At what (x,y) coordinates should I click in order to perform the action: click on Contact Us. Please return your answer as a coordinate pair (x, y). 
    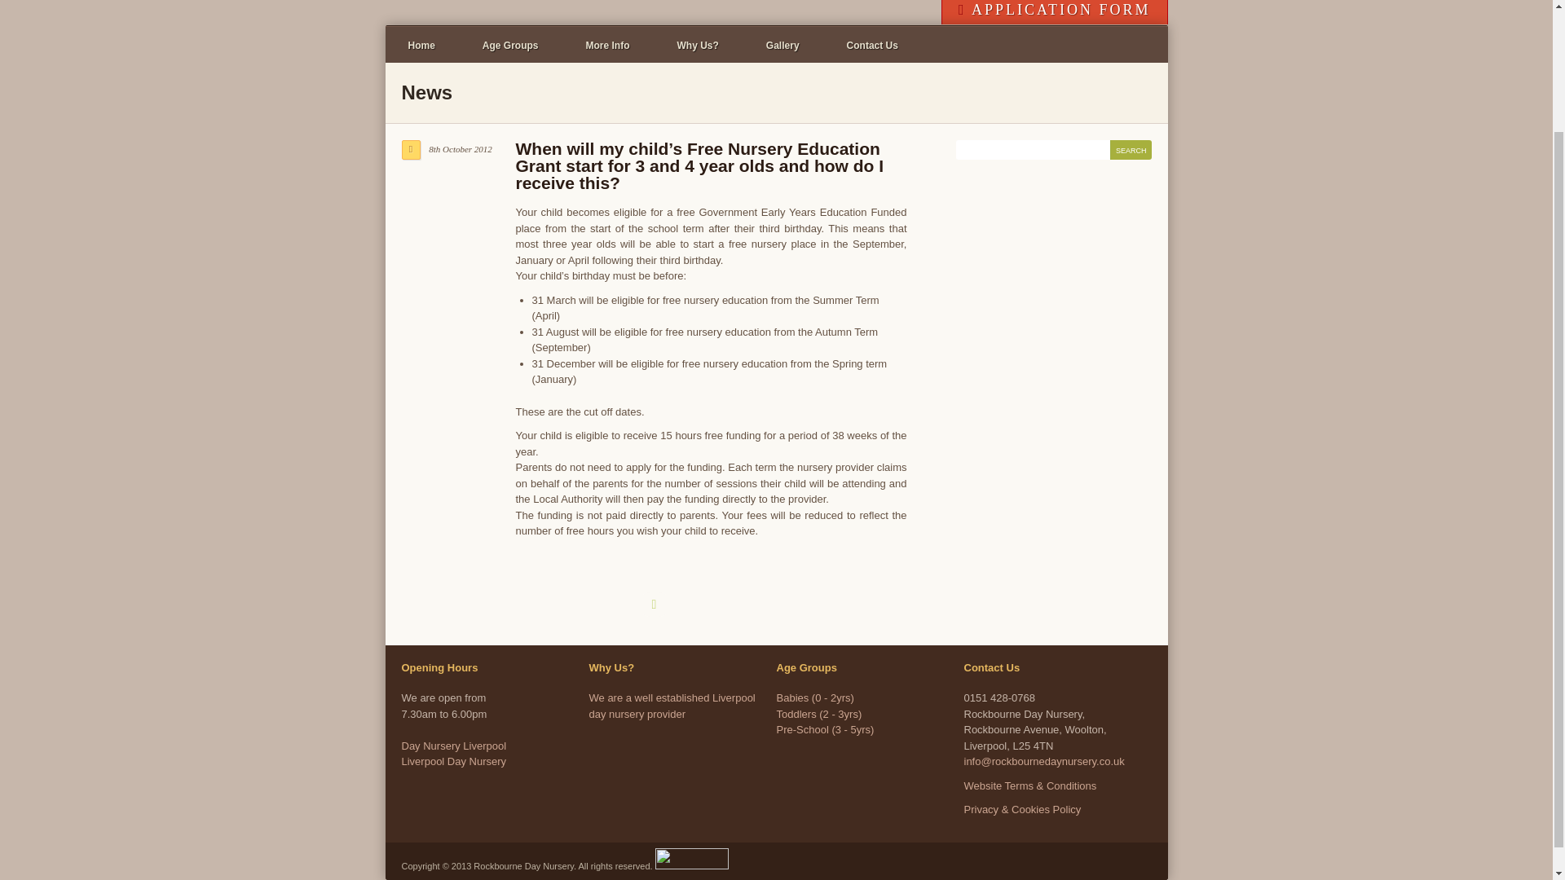
    Looking at the image, I should click on (872, 46).